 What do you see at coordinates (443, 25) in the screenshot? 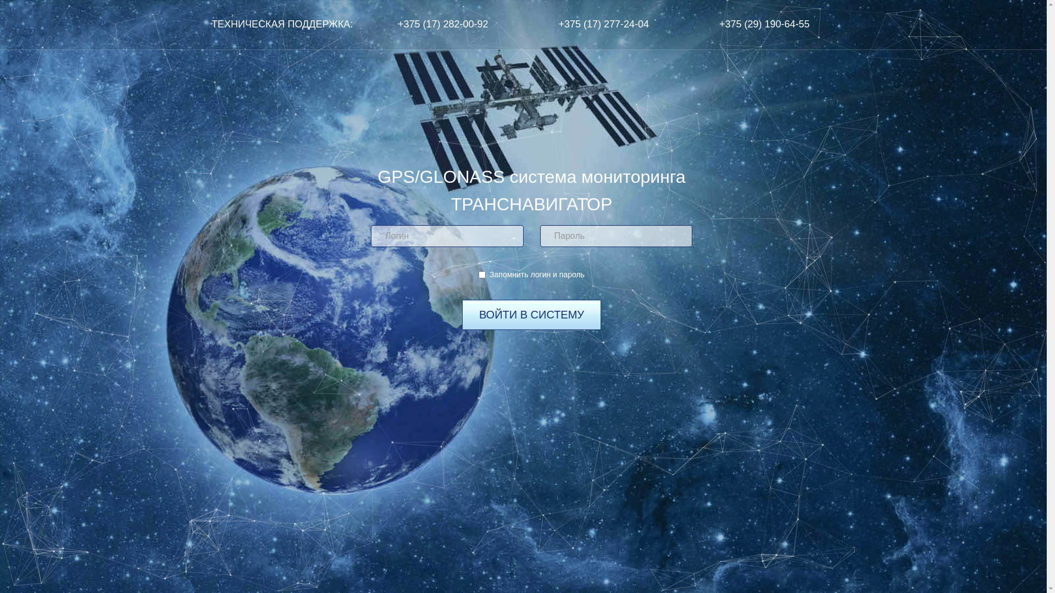
I see `+375 (17) 282-00-92` at bounding box center [443, 25].